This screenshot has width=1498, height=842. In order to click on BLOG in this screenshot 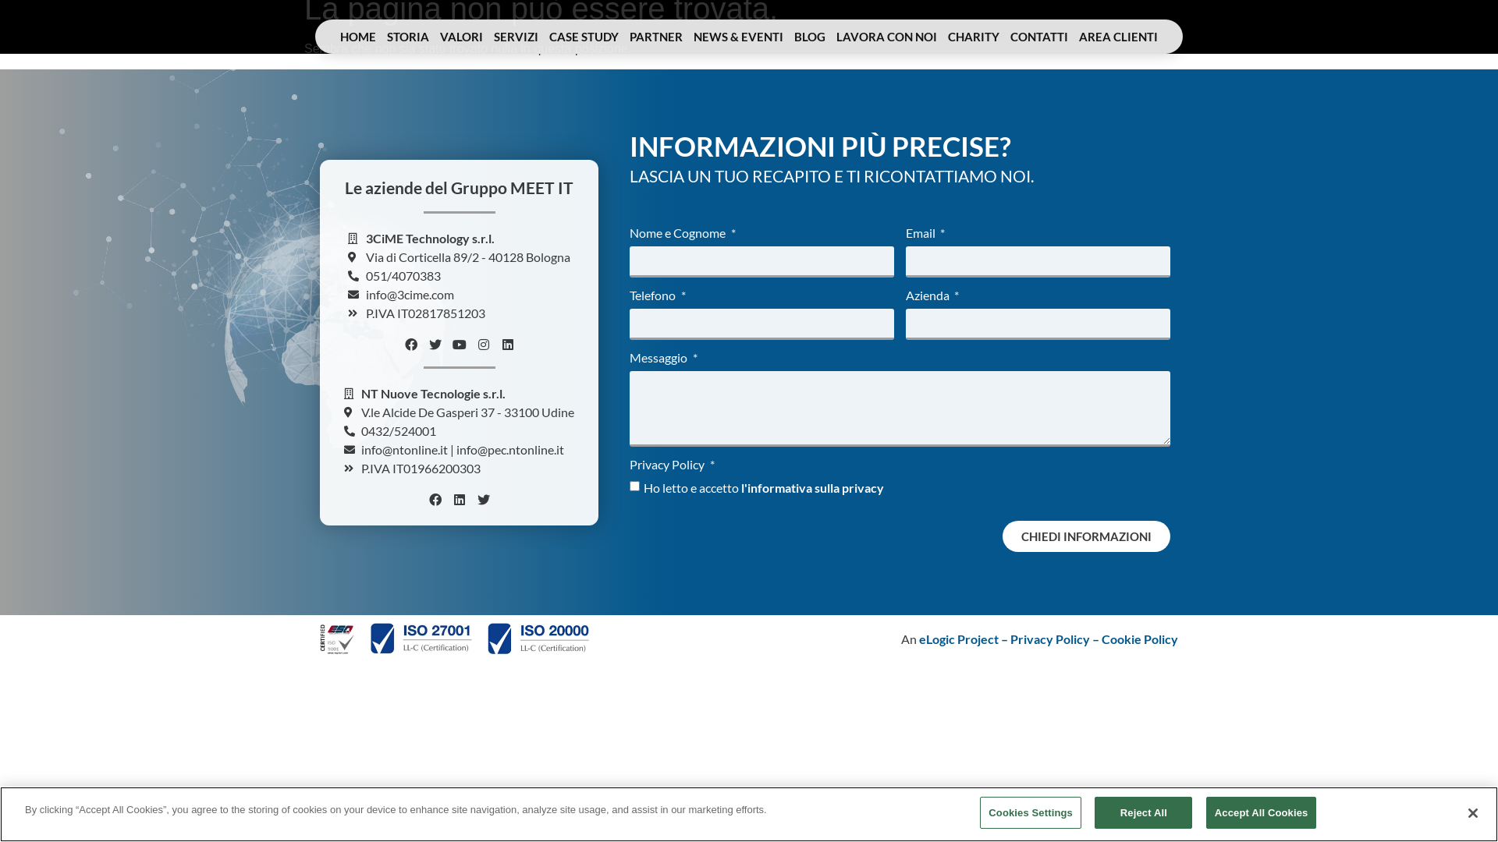, I will do `click(810, 37)`.